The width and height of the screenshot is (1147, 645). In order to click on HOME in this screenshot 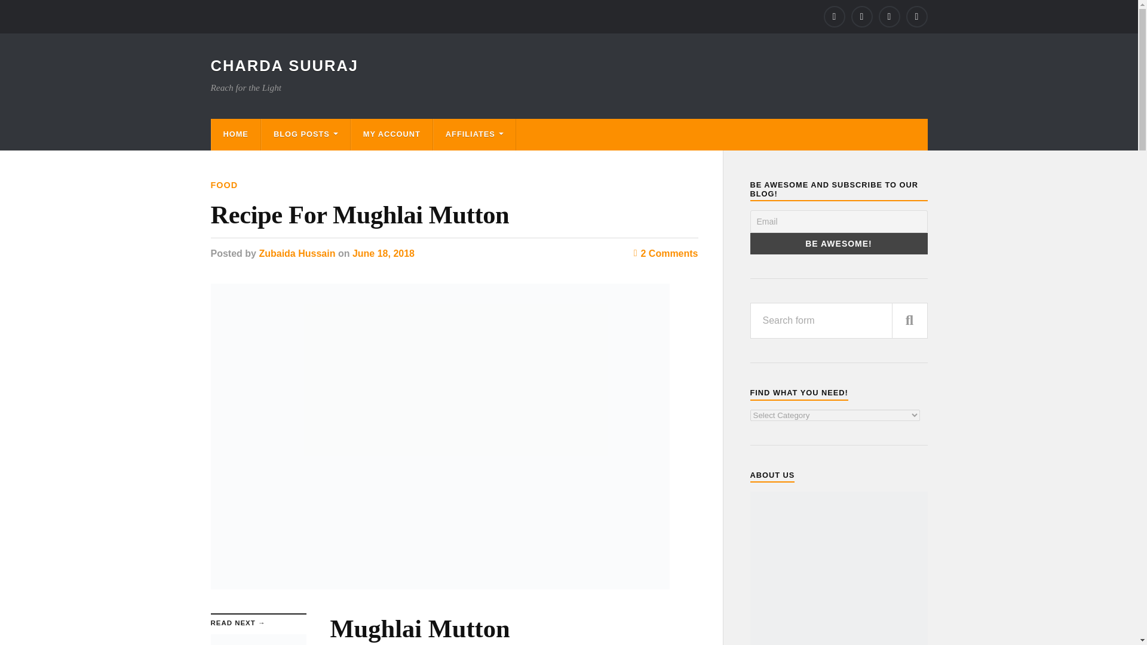, I will do `click(235, 134)`.